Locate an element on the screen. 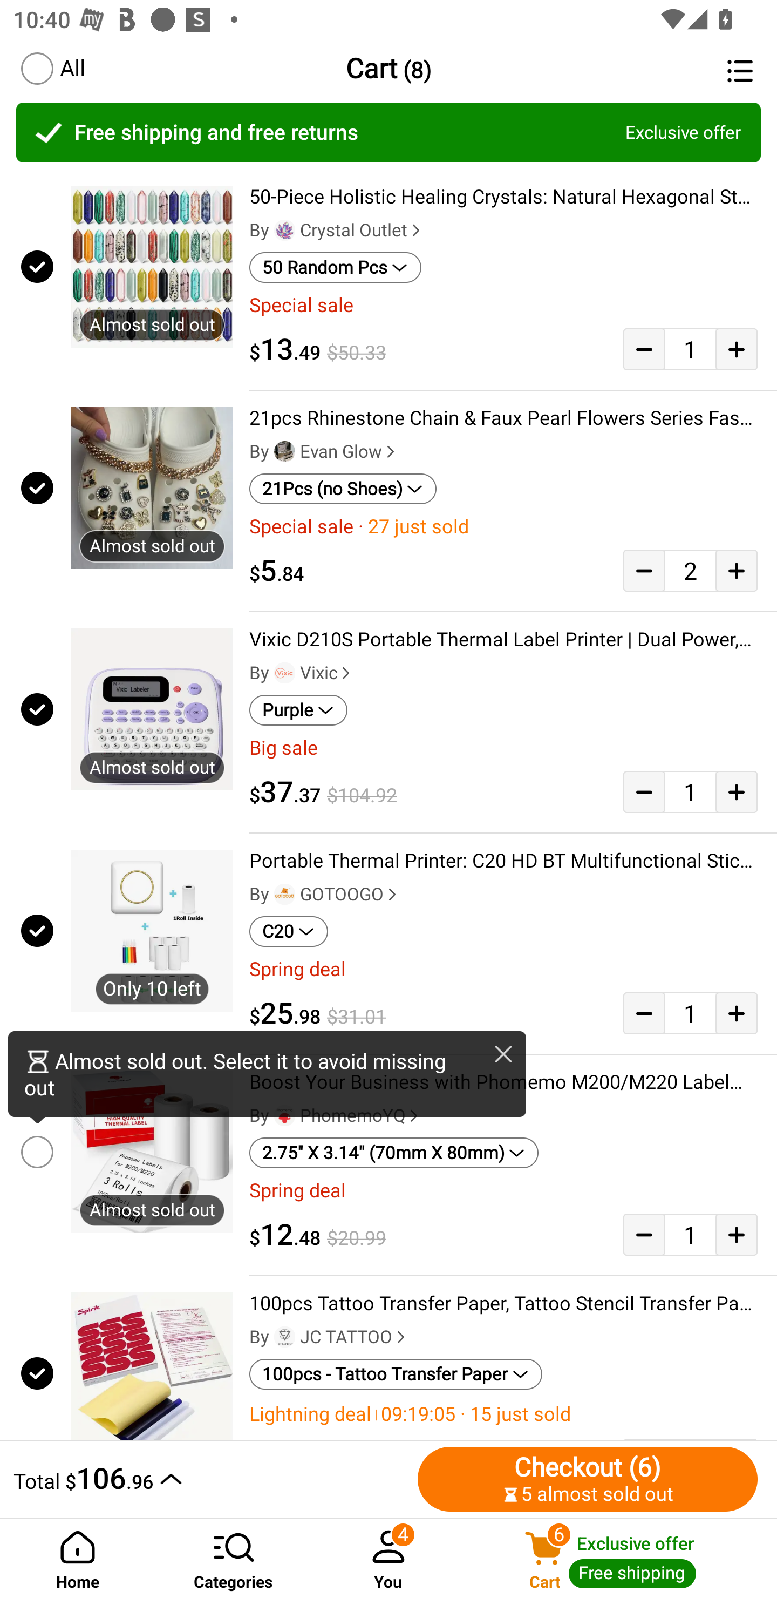  Special sale is located at coordinates (503, 305).